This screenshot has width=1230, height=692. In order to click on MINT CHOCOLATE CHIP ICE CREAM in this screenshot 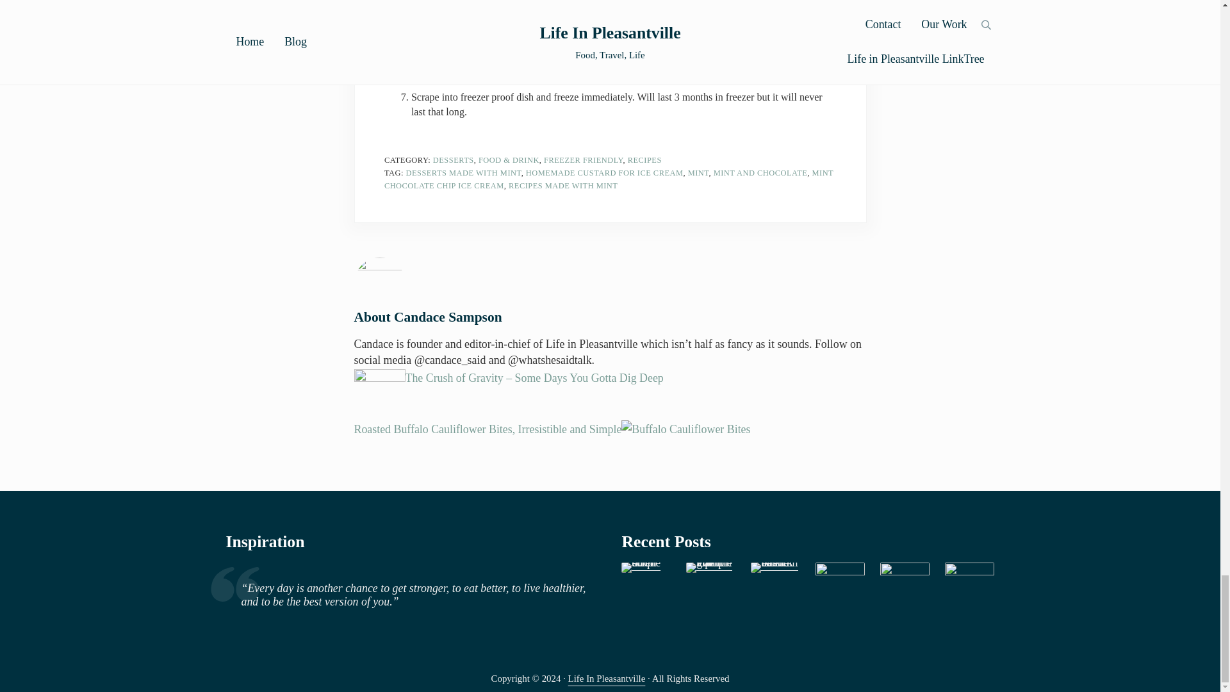, I will do `click(609, 179)`.